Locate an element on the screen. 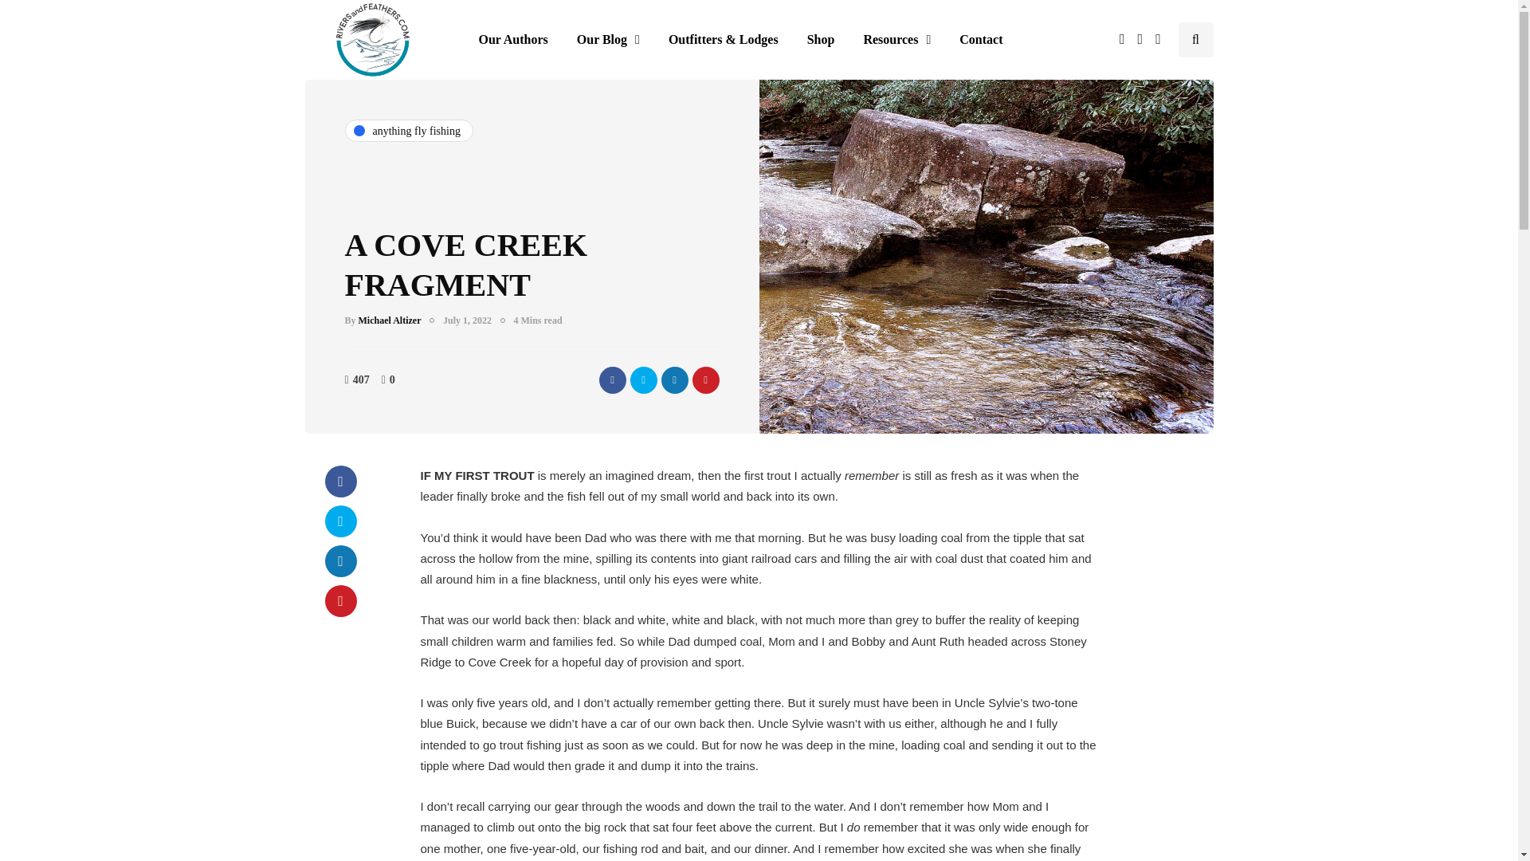  Share with Facebook is located at coordinates (340, 482).